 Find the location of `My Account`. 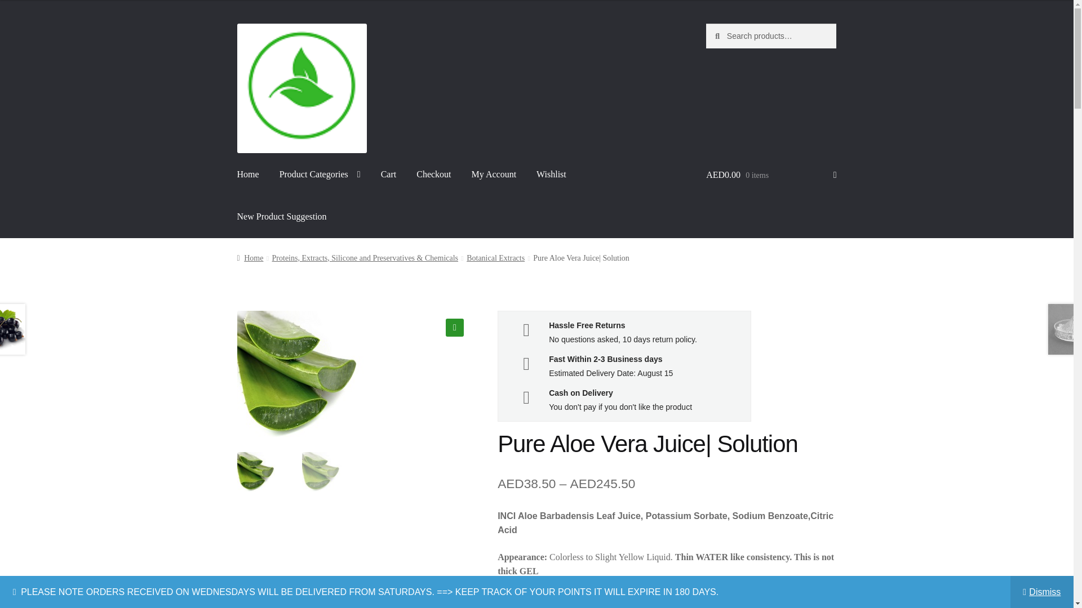

My Account is located at coordinates (494, 174).